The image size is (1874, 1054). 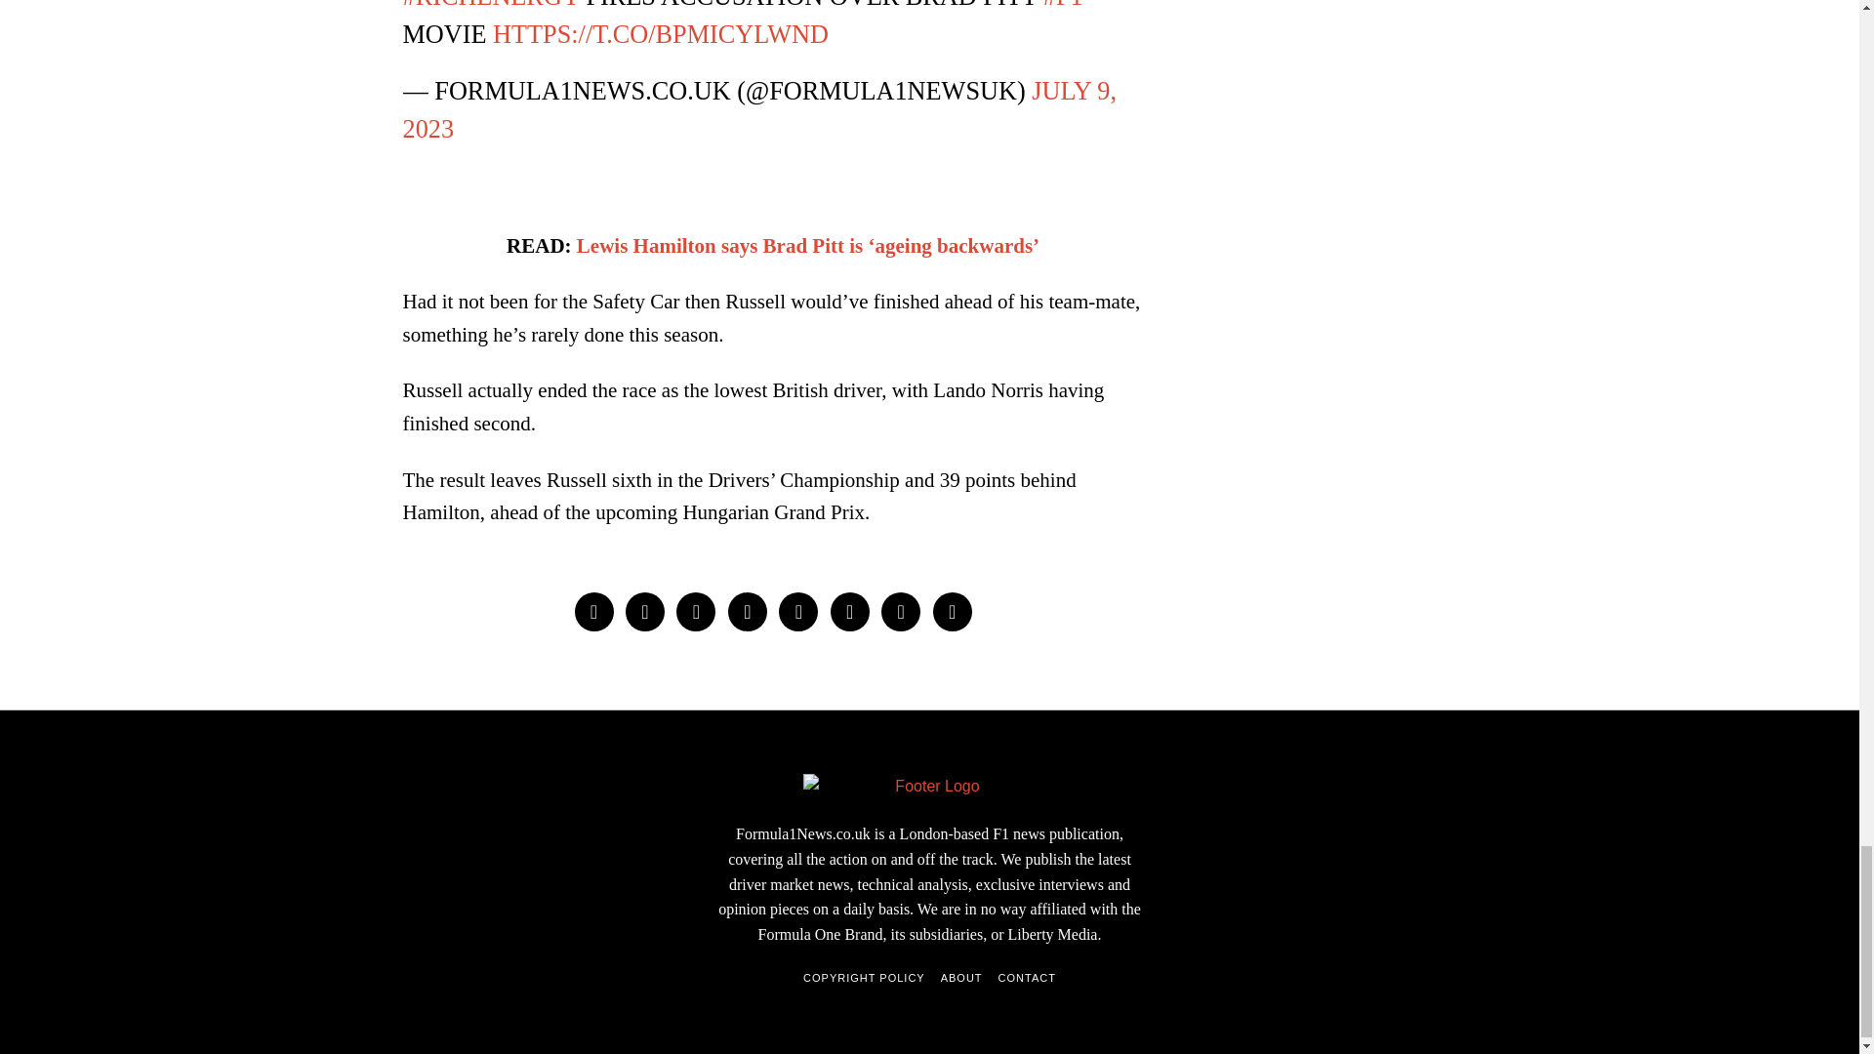 What do you see at coordinates (748, 611) in the screenshot?
I see `Pinterest` at bounding box center [748, 611].